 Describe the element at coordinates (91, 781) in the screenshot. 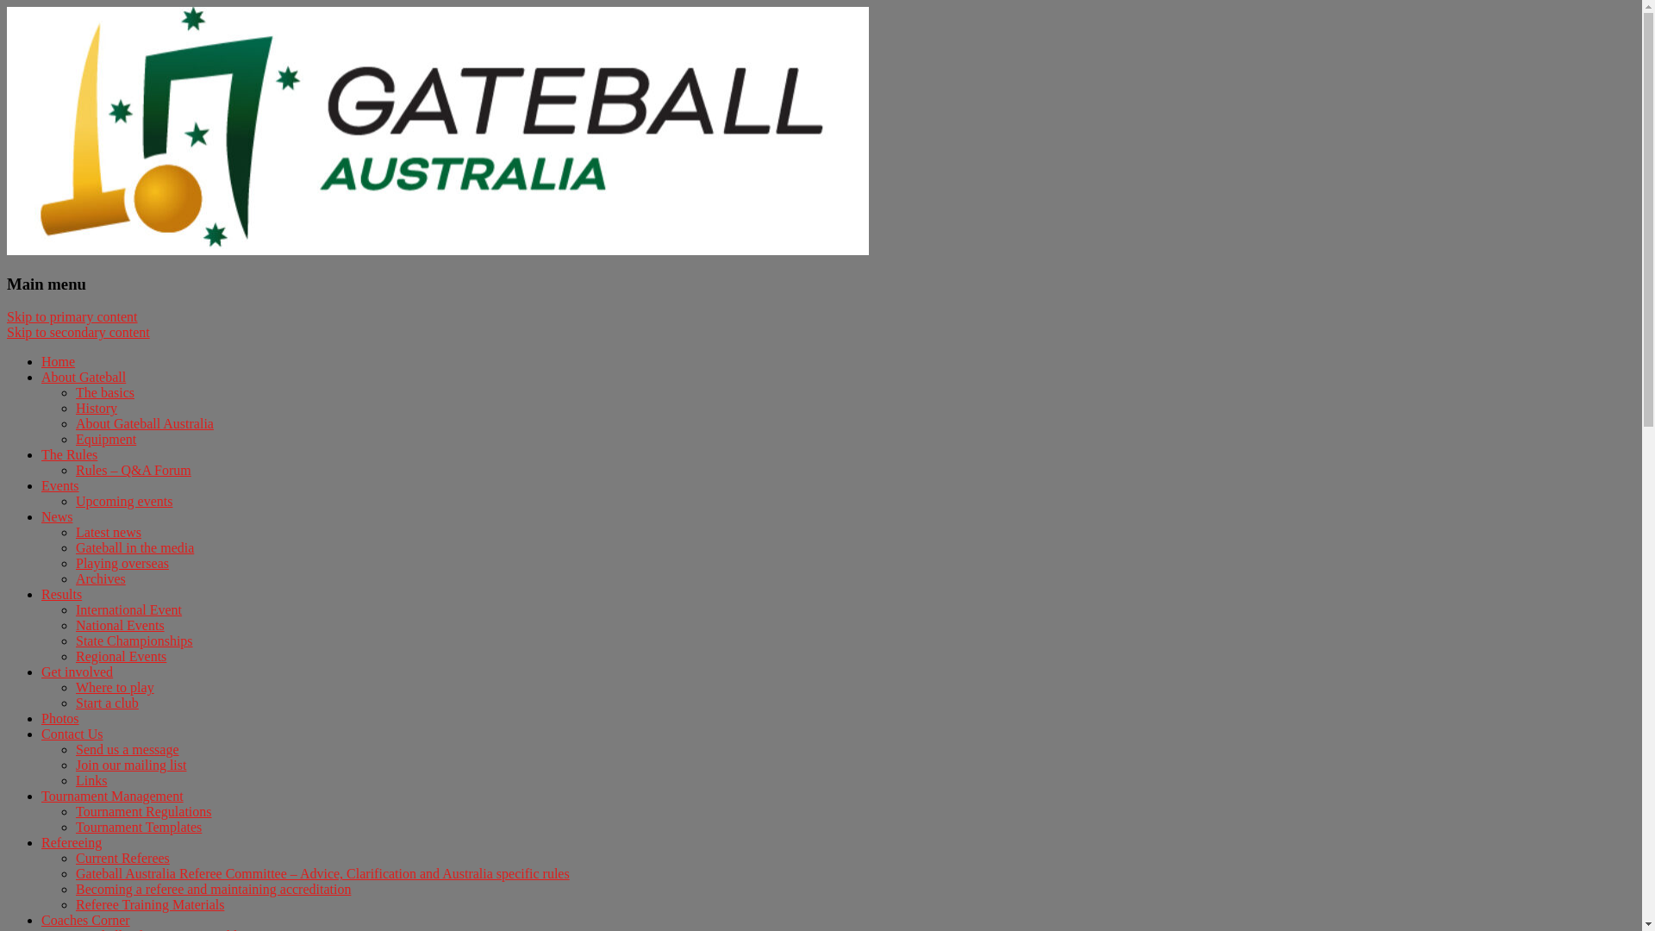

I see `Links` at that location.